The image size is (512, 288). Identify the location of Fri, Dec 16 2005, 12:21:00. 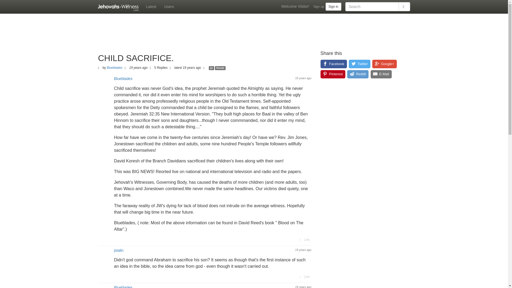
(192, 68).